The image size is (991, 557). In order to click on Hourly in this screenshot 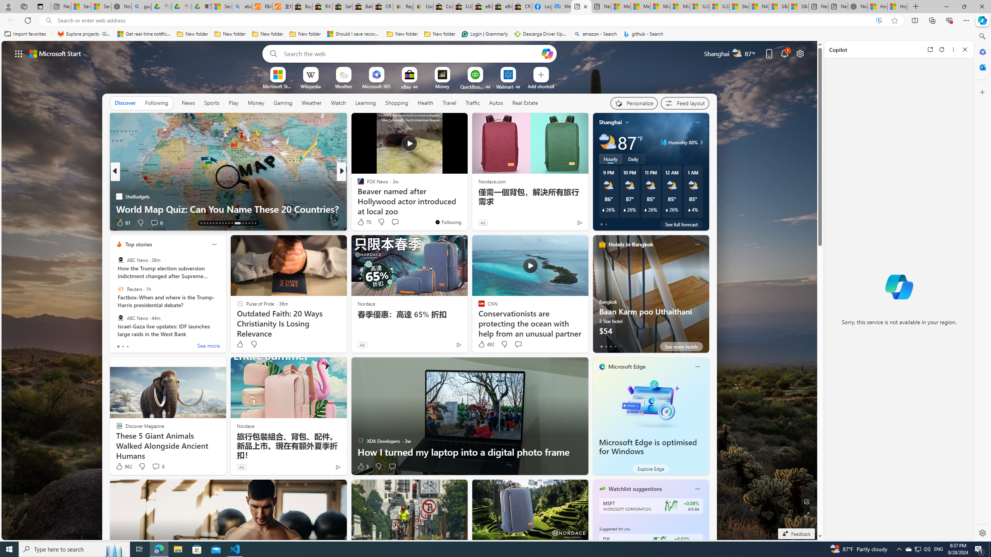, I will do `click(610, 159)`.